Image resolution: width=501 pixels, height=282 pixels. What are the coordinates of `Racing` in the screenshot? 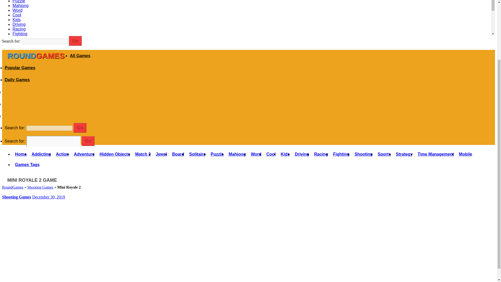 It's located at (19, 29).